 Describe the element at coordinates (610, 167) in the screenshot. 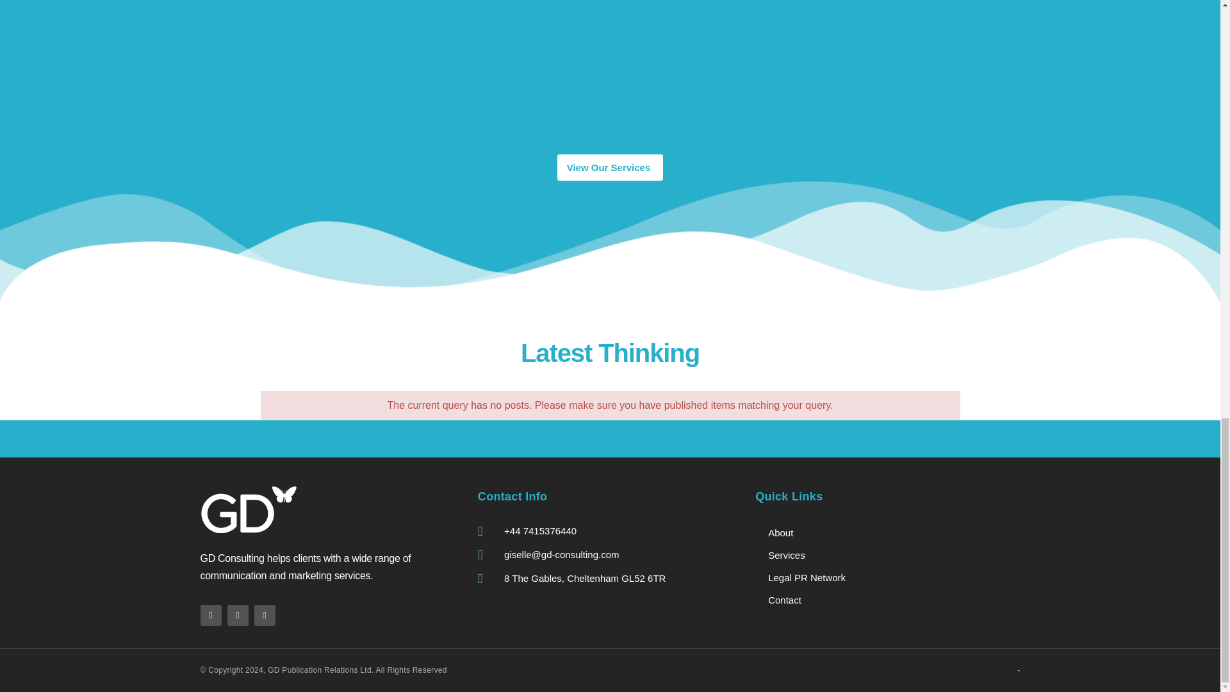

I see `View Our Services` at that location.